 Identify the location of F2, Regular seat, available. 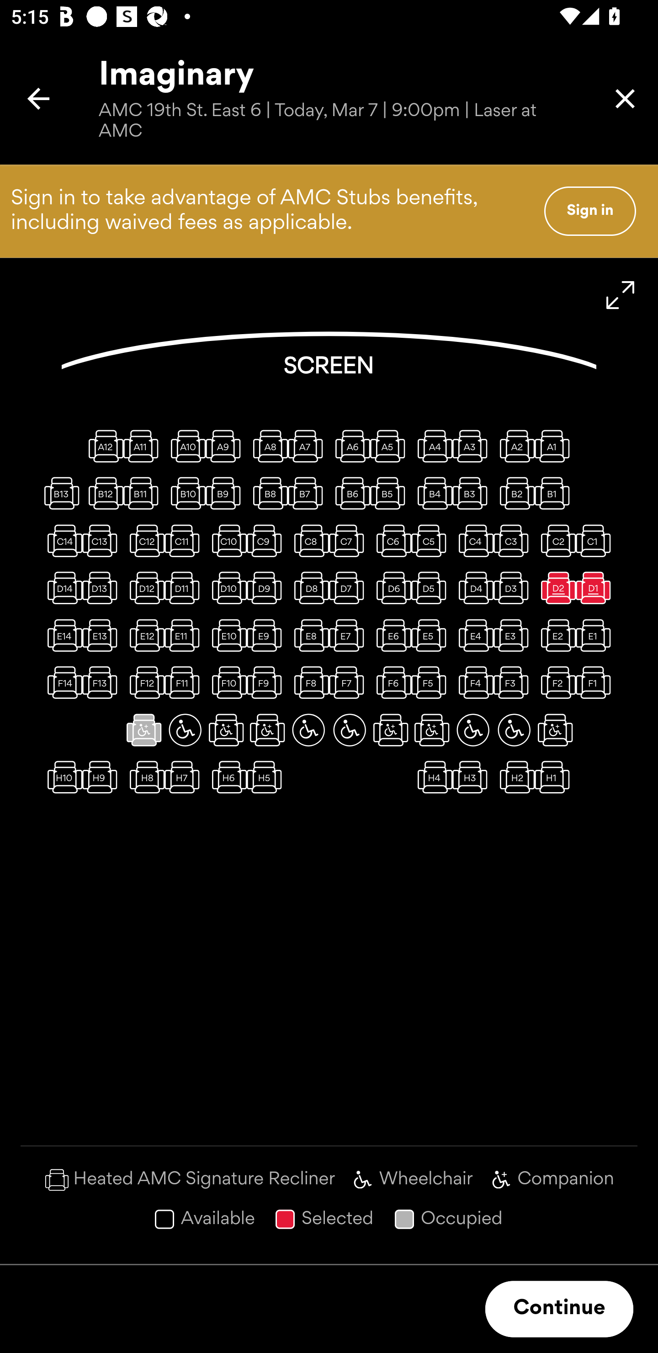
(555, 682).